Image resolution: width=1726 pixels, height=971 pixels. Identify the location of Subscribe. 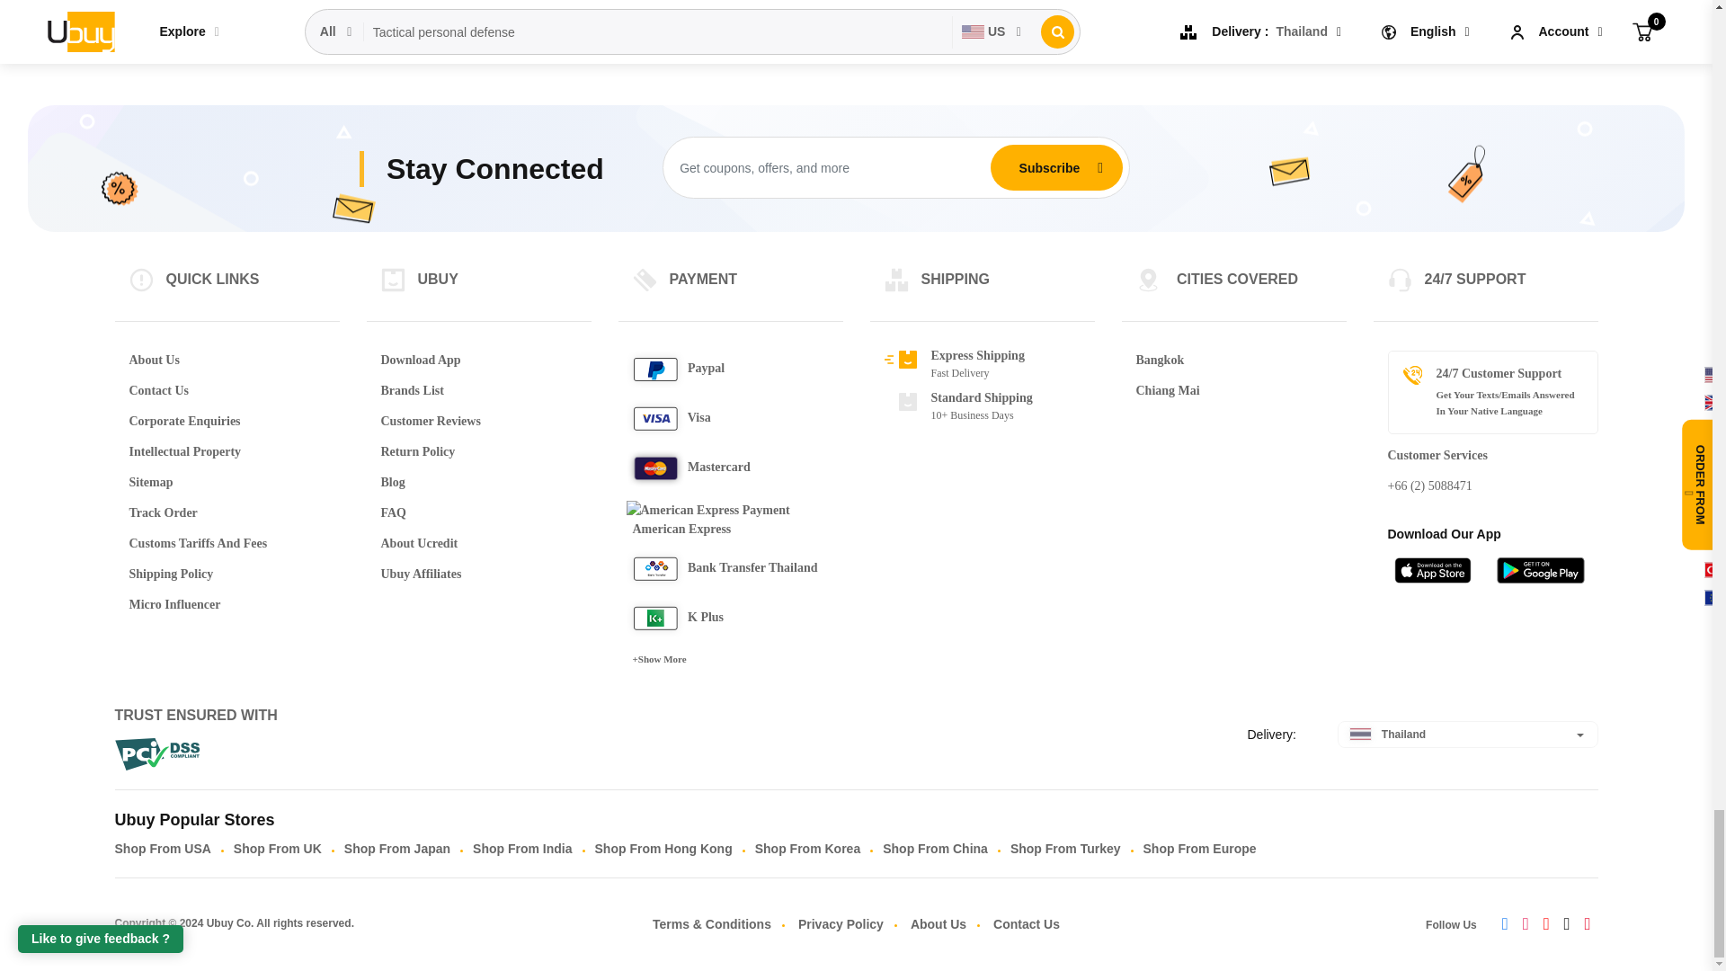
(1049, 168).